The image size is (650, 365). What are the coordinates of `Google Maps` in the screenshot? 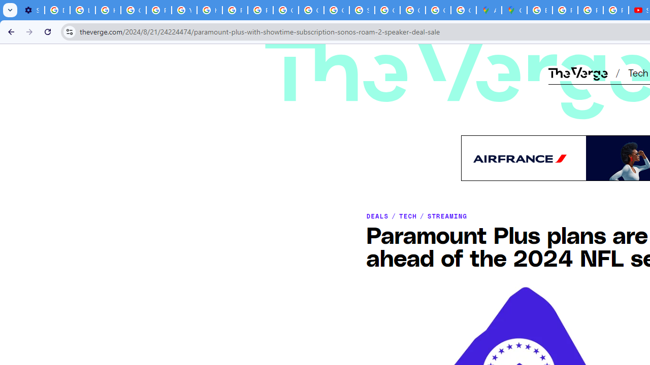 It's located at (514, 10).